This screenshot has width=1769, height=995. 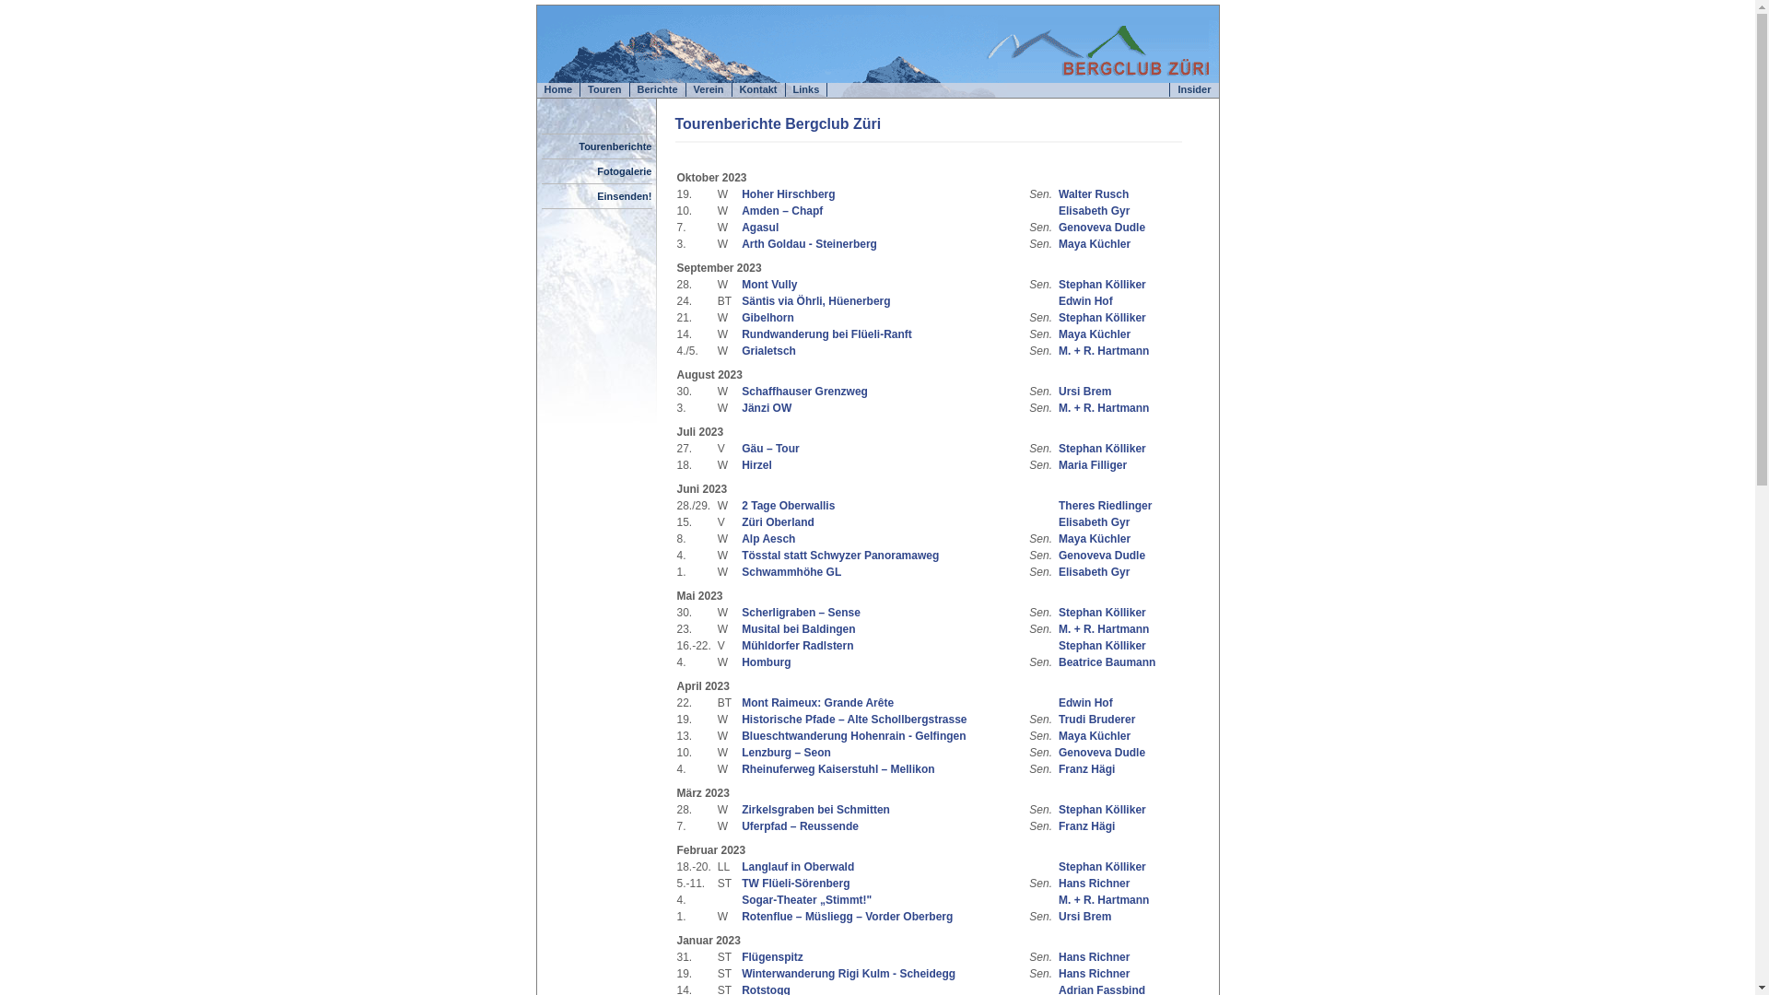 What do you see at coordinates (809, 244) in the screenshot?
I see `Arth Goldau - Steinerberg` at bounding box center [809, 244].